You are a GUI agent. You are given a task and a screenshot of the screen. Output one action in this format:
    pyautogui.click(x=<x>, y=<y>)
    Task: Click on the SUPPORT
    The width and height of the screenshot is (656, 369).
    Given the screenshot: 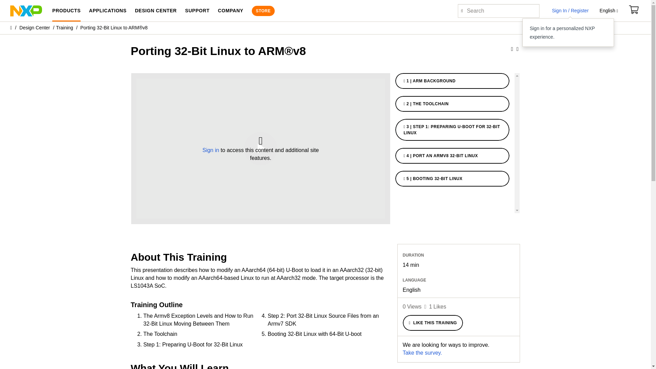 What is the action you would take?
    pyautogui.click(x=197, y=11)
    